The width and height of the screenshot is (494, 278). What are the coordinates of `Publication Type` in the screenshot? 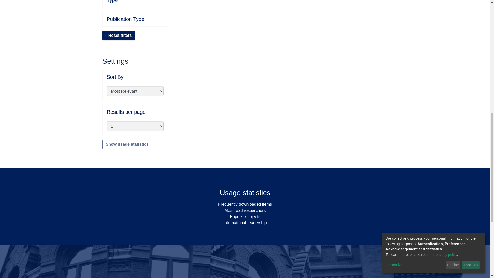 It's located at (135, 19).